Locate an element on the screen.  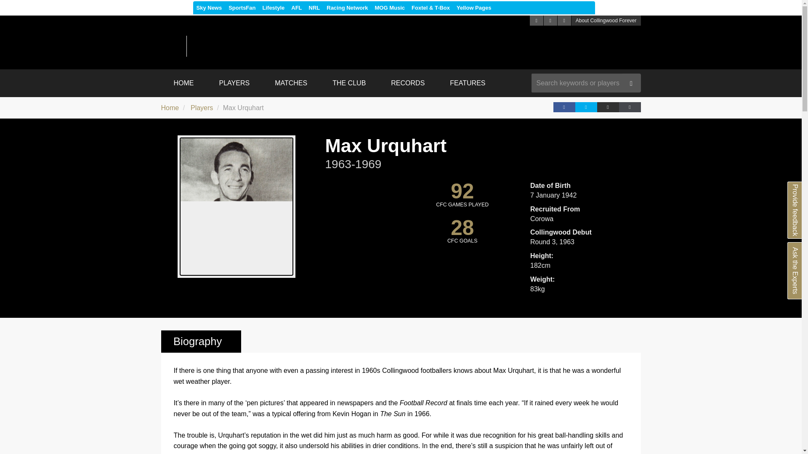
NRL is located at coordinates (314, 8).